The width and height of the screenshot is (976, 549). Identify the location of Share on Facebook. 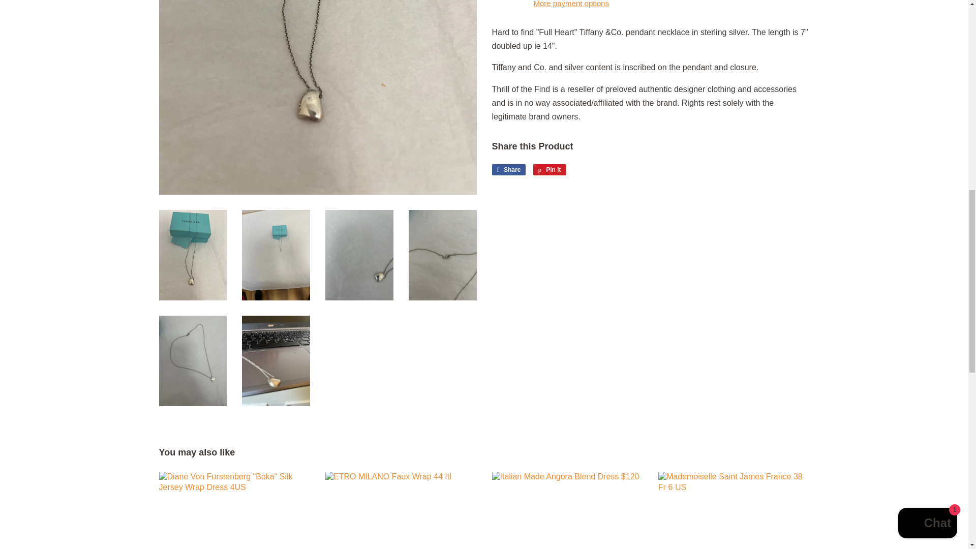
(508, 169).